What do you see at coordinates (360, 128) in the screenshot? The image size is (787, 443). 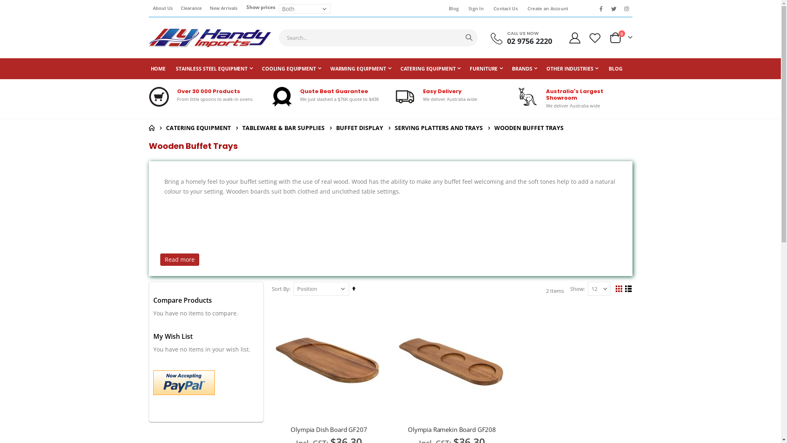 I see `BUFFET DISPLAY` at bounding box center [360, 128].